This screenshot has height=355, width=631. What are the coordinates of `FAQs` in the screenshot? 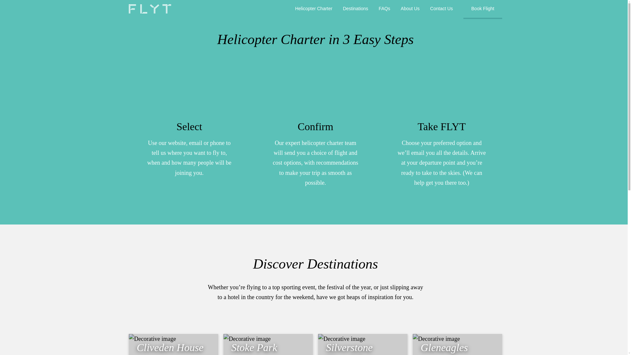 It's located at (385, 10).